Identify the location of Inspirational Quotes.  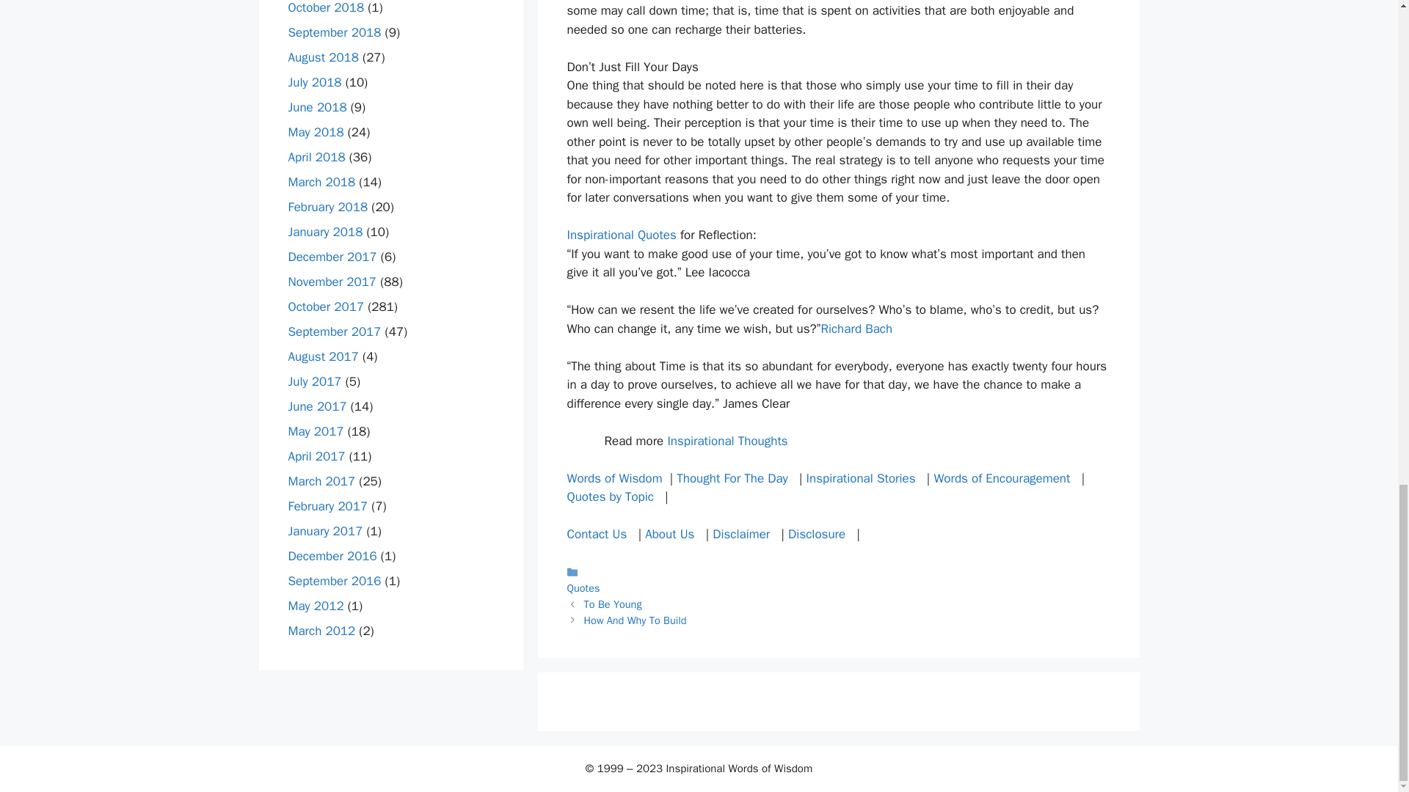
(621, 235).